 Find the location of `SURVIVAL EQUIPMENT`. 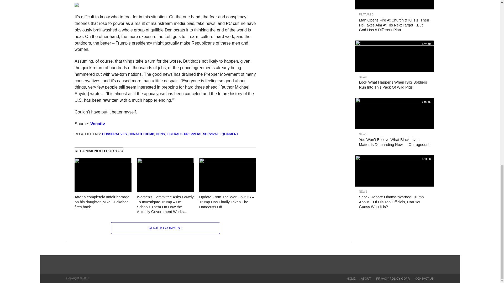

SURVIVAL EQUIPMENT is located at coordinates (220, 134).